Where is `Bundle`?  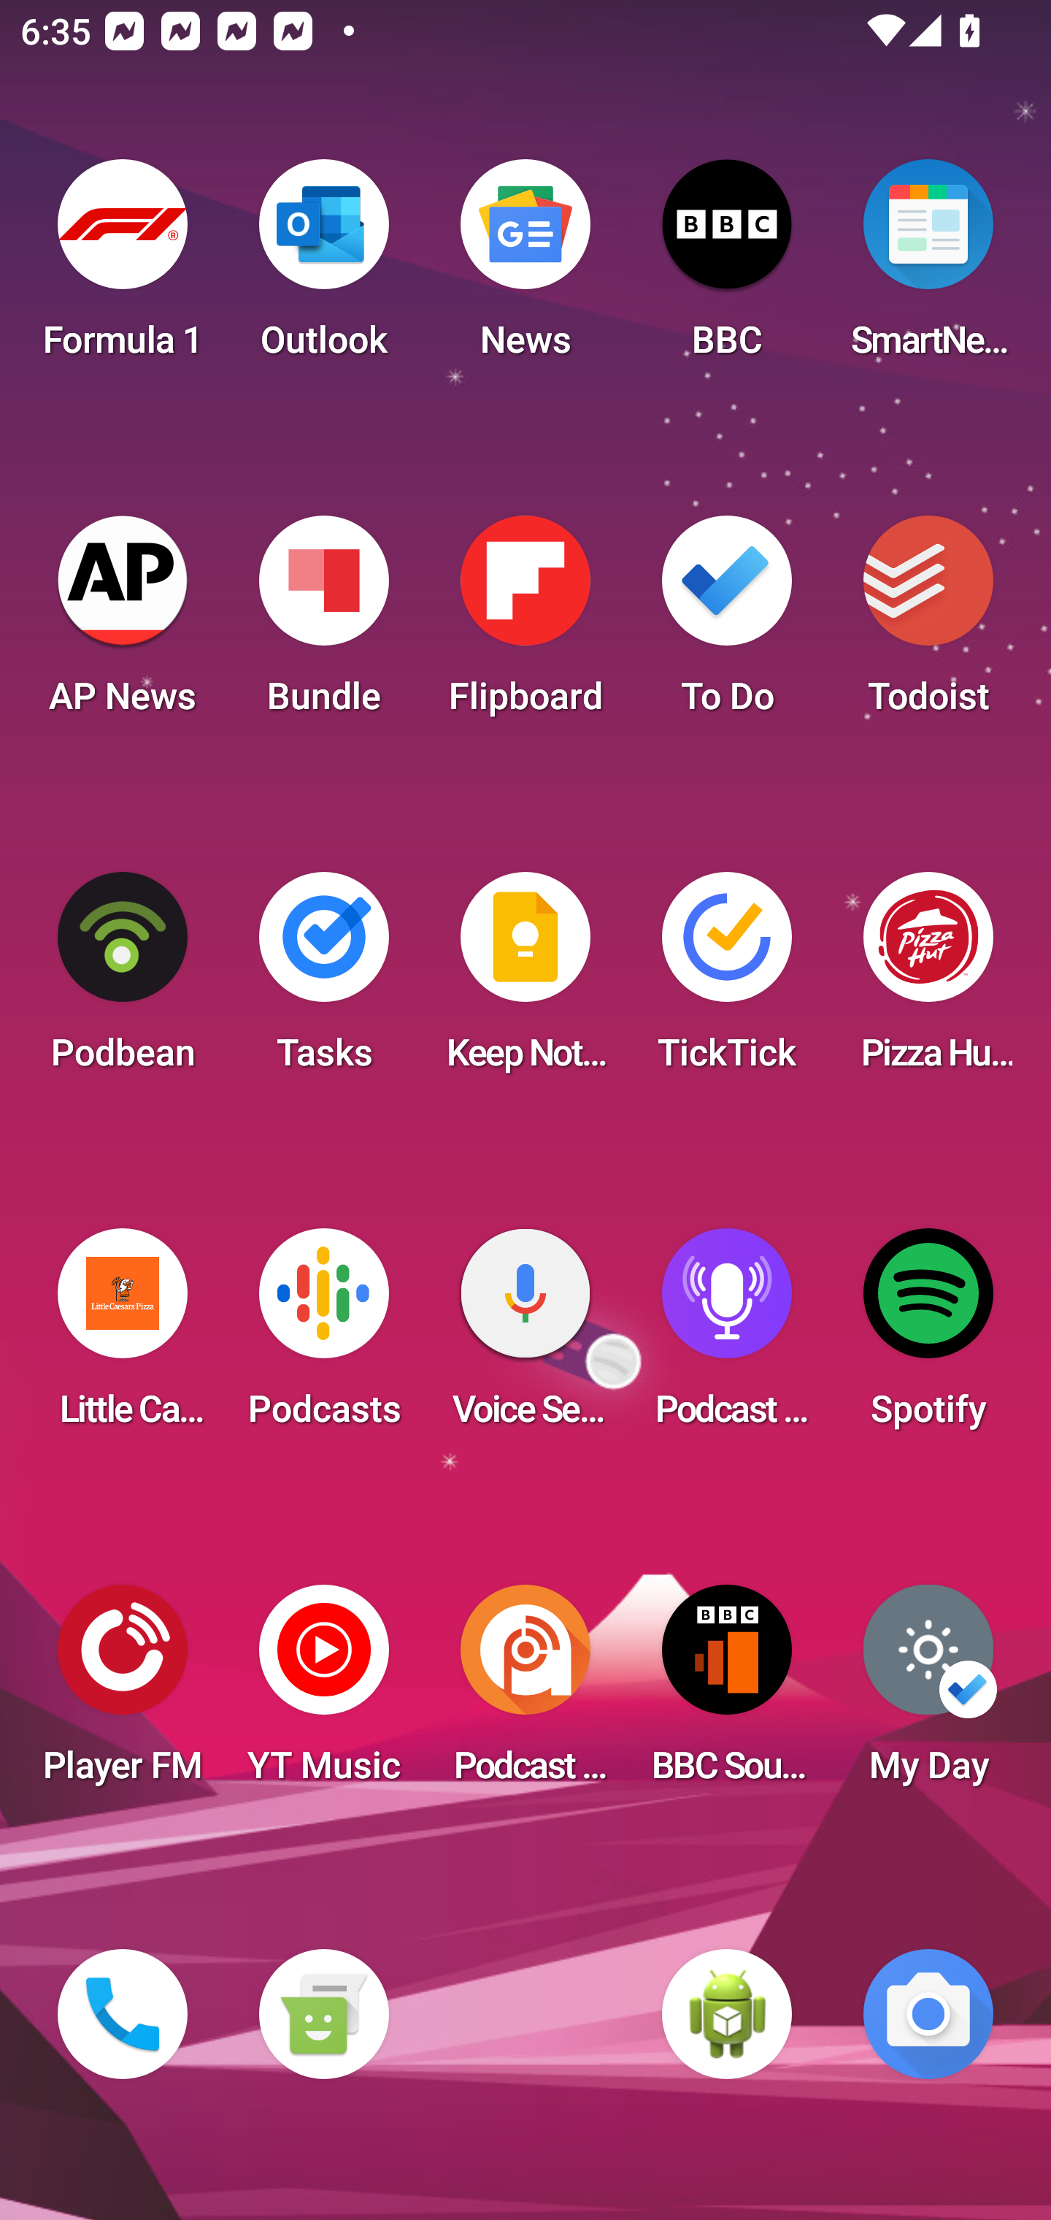 Bundle is located at coordinates (323, 624).